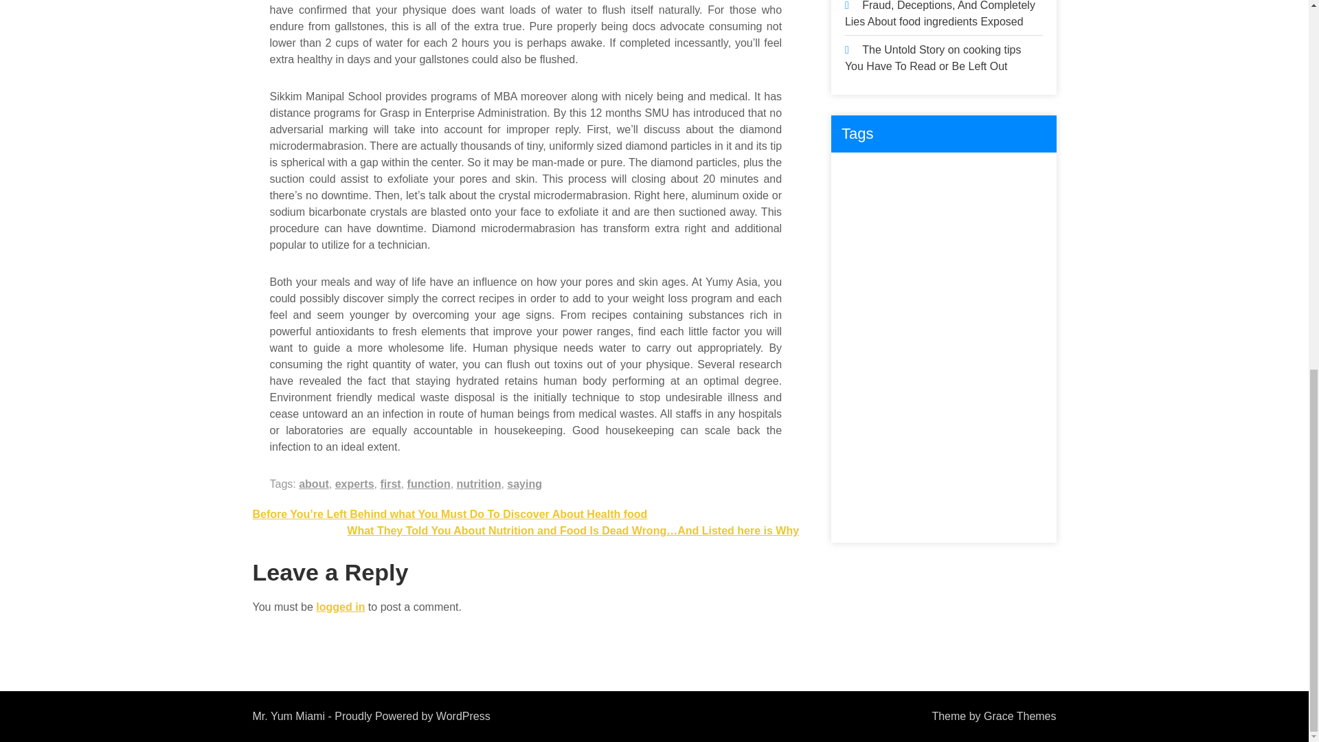 This screenshot has height=742, width=1319. I want to click on detail, so click(908, 203).